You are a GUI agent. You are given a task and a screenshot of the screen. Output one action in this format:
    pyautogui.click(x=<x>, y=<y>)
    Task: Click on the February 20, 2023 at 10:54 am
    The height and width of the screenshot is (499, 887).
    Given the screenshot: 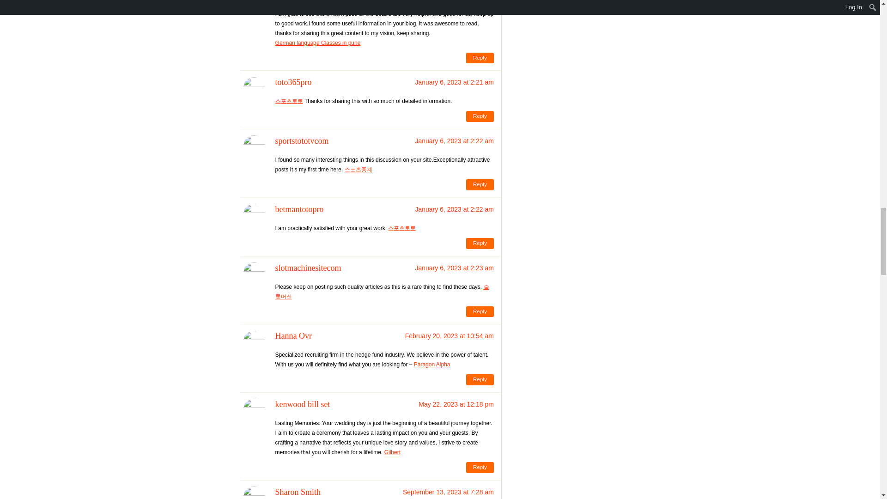 What is the action you would take?
    pyautogui.click(x=450, y=336)
    